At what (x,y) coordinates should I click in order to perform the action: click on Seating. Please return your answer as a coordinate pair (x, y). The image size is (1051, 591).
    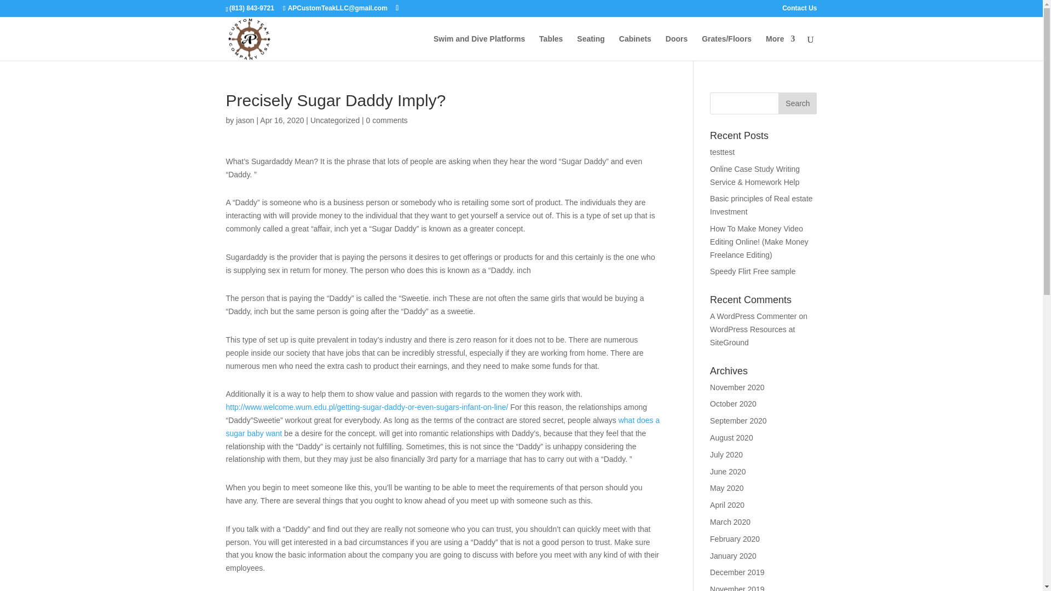
    Looking at the image, I should click on (591, 48).